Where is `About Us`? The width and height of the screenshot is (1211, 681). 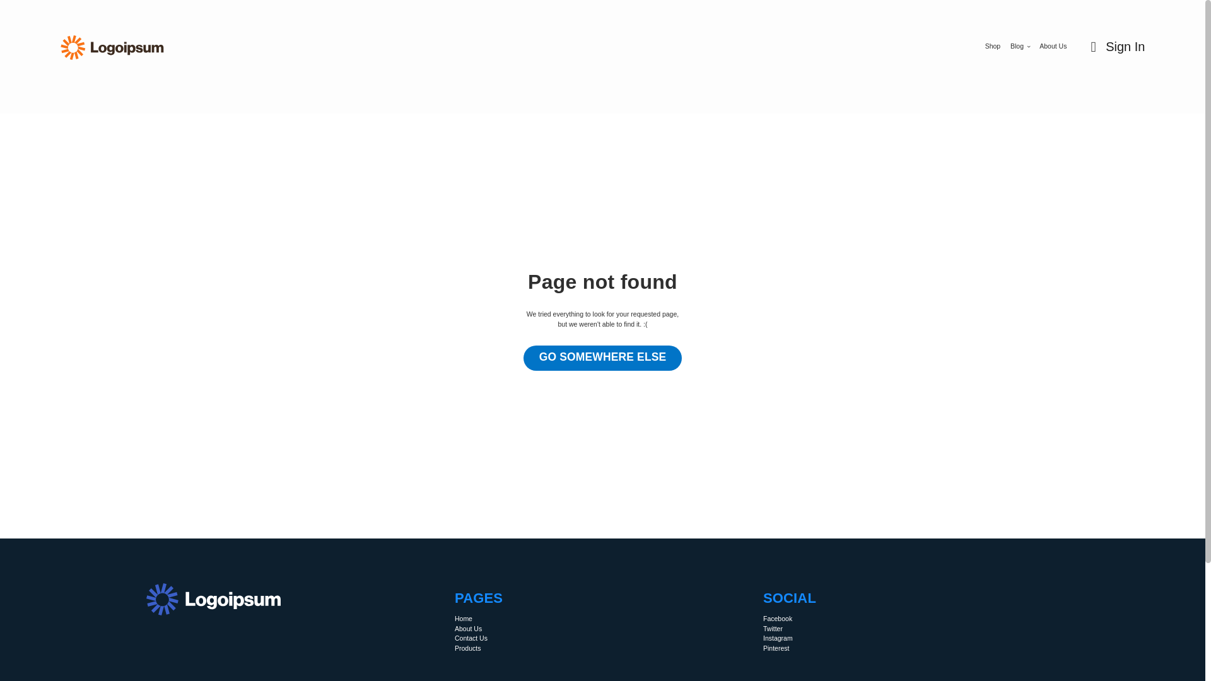
About Us is located at coordinates (468, 629).